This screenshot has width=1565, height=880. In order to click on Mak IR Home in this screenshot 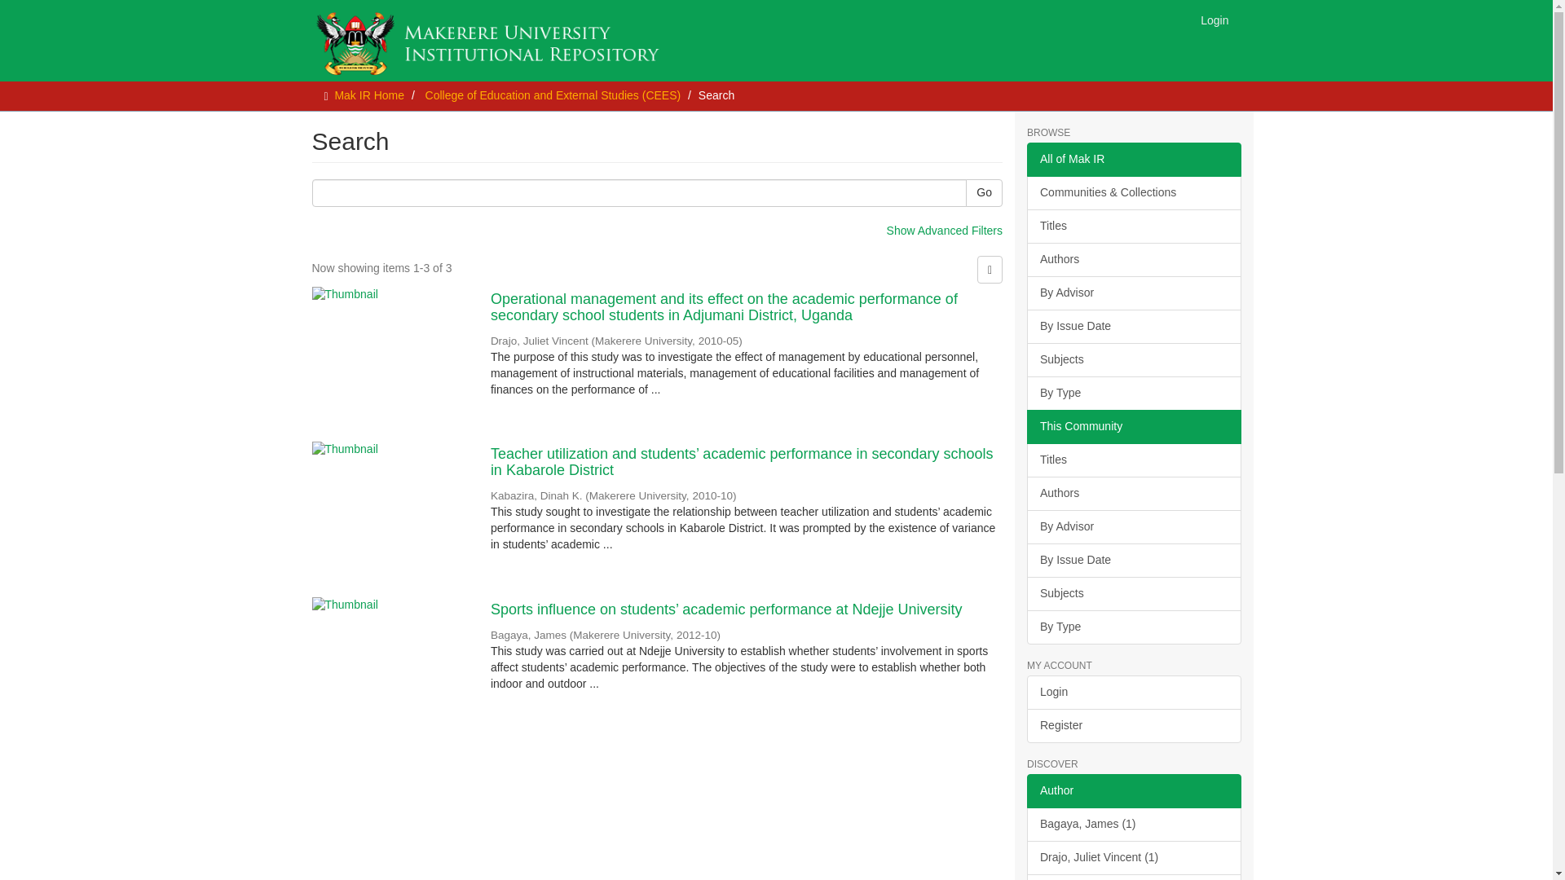, I will do `click(368, 95)`.